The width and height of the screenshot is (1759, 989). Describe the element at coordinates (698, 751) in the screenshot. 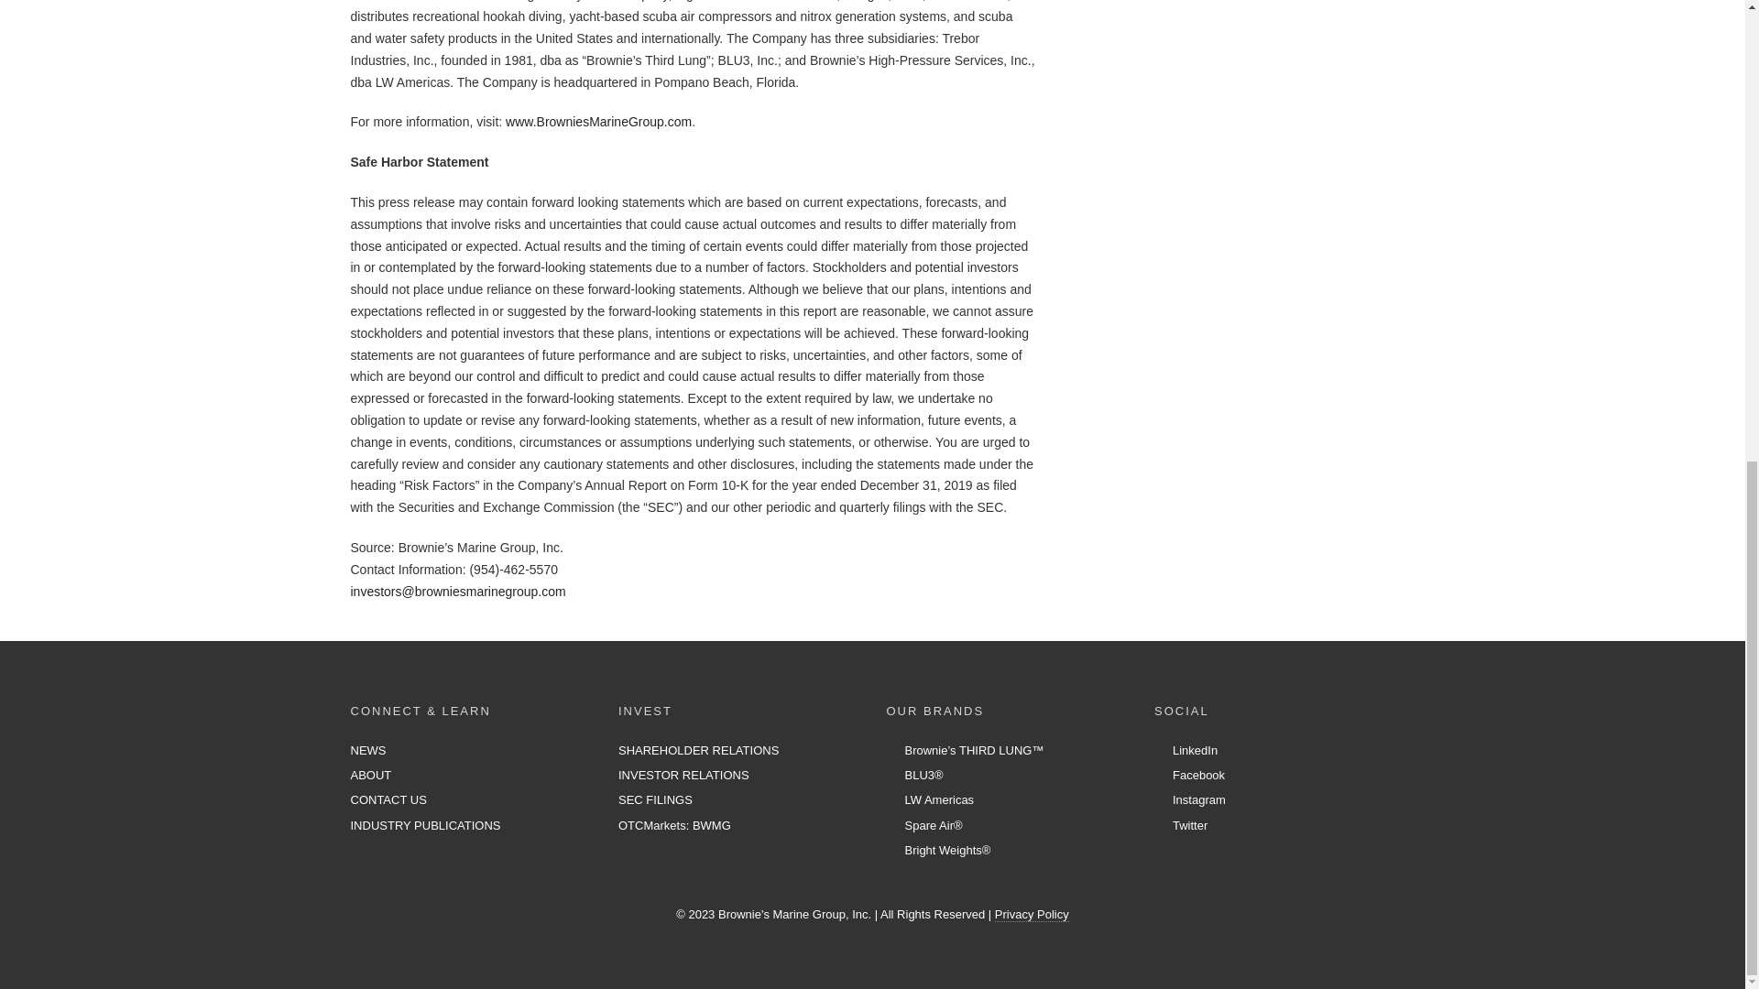

I see `SHAREHOLDER RELATIONS` at that location.